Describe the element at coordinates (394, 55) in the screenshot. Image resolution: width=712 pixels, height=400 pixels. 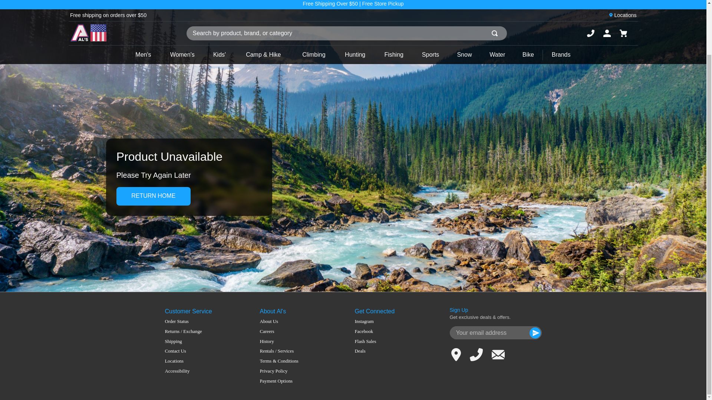
I see `Fishing` at that location.